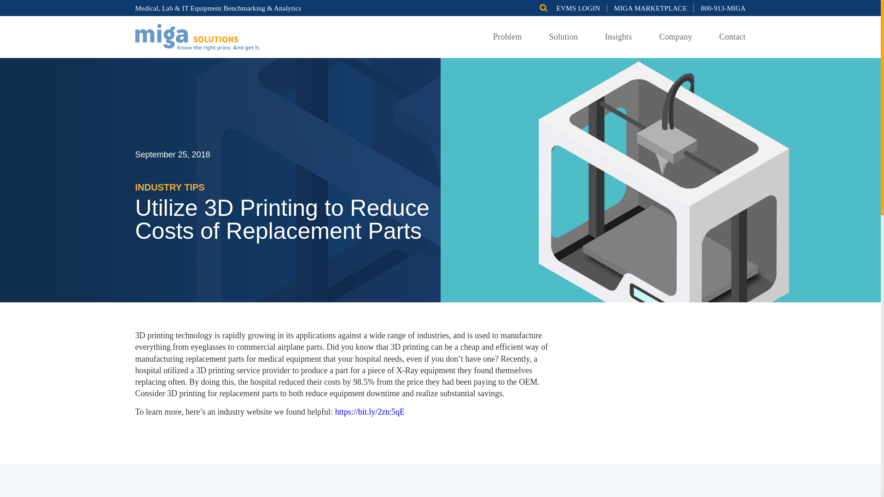 This screenshot has width=884, height=497. I want to click on 800-913-MIGA, so click(723, 8).